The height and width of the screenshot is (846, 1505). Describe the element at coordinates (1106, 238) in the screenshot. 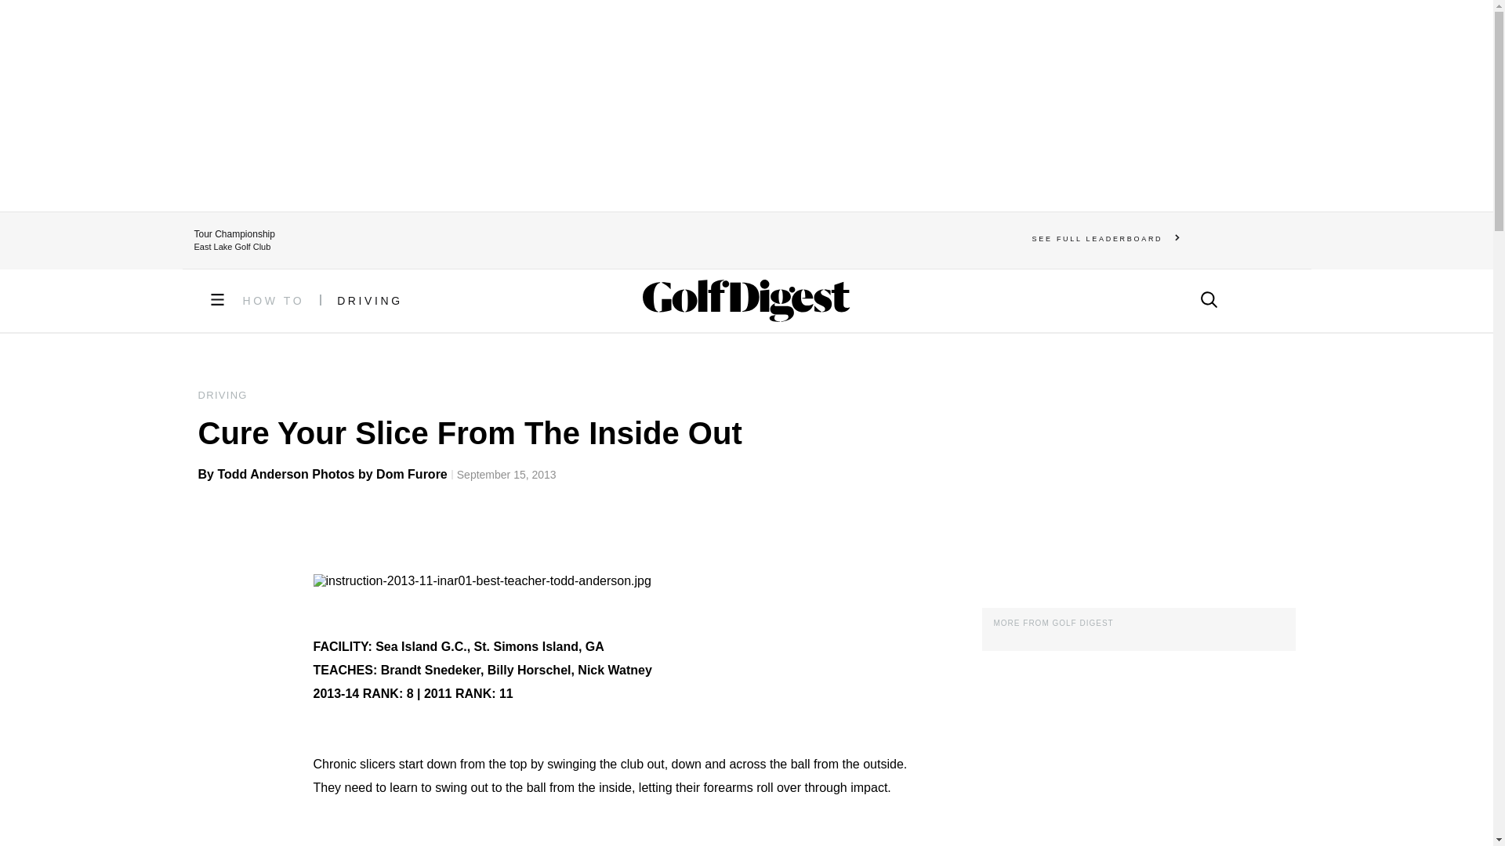

I see `SEE FULL LEADERBOARD` at that location.